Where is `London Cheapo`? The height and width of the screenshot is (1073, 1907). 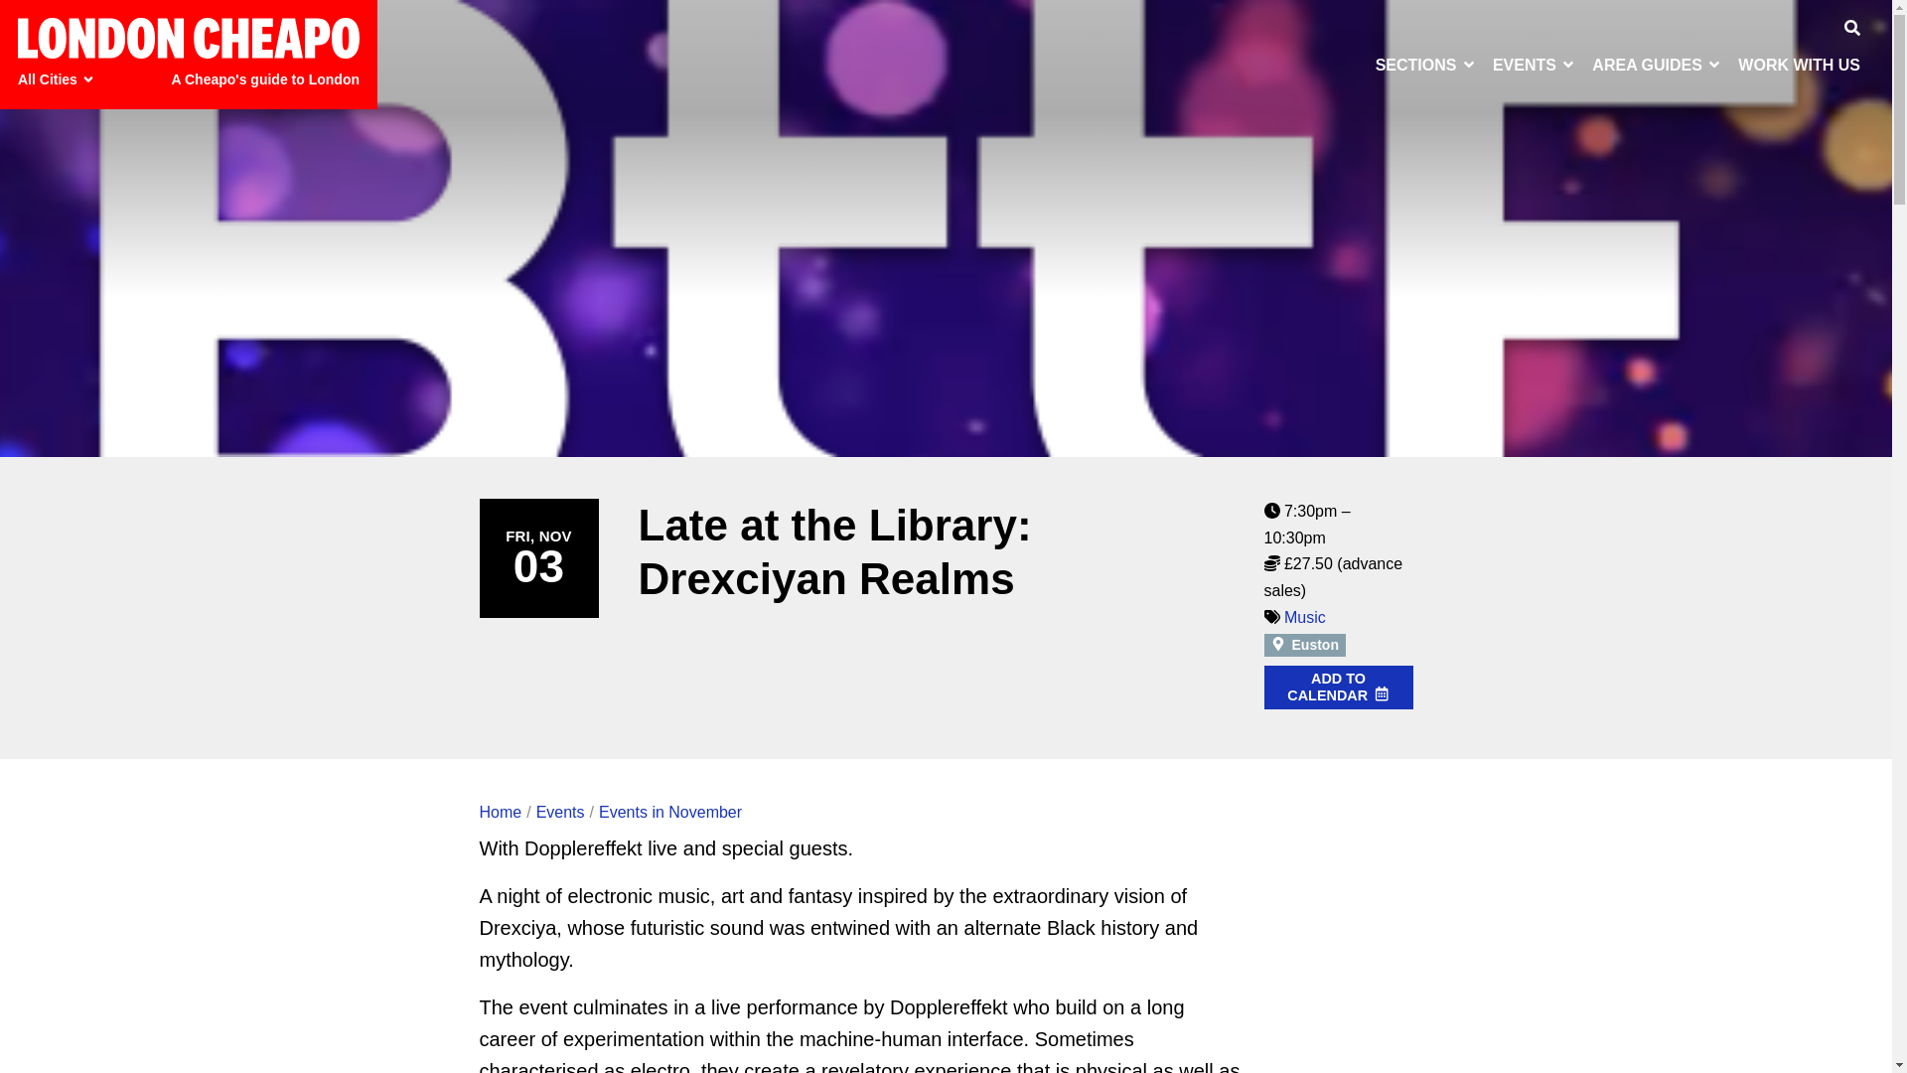 London Cheapo is located at coordinates (189, 38).